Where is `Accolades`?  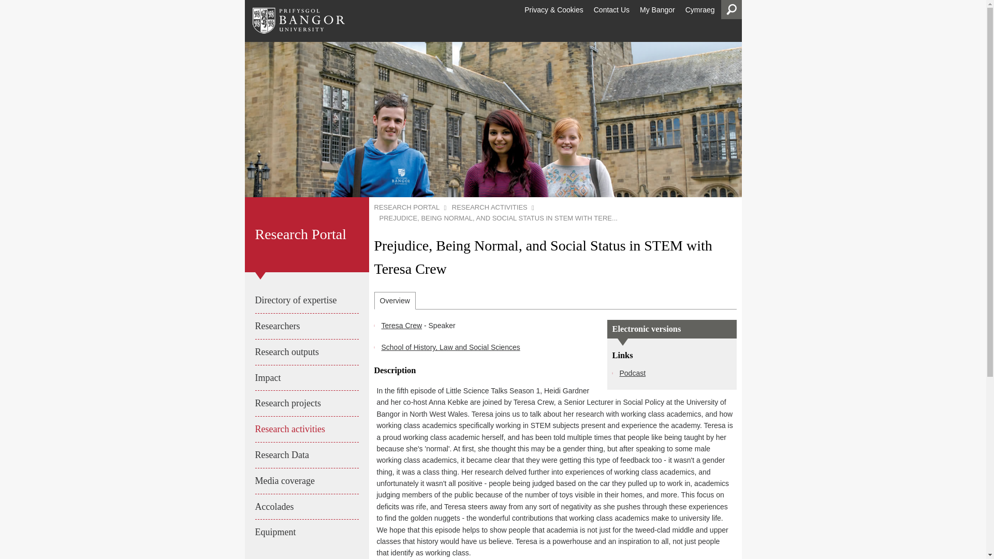 Accolades is located at coordinates (306, 507).